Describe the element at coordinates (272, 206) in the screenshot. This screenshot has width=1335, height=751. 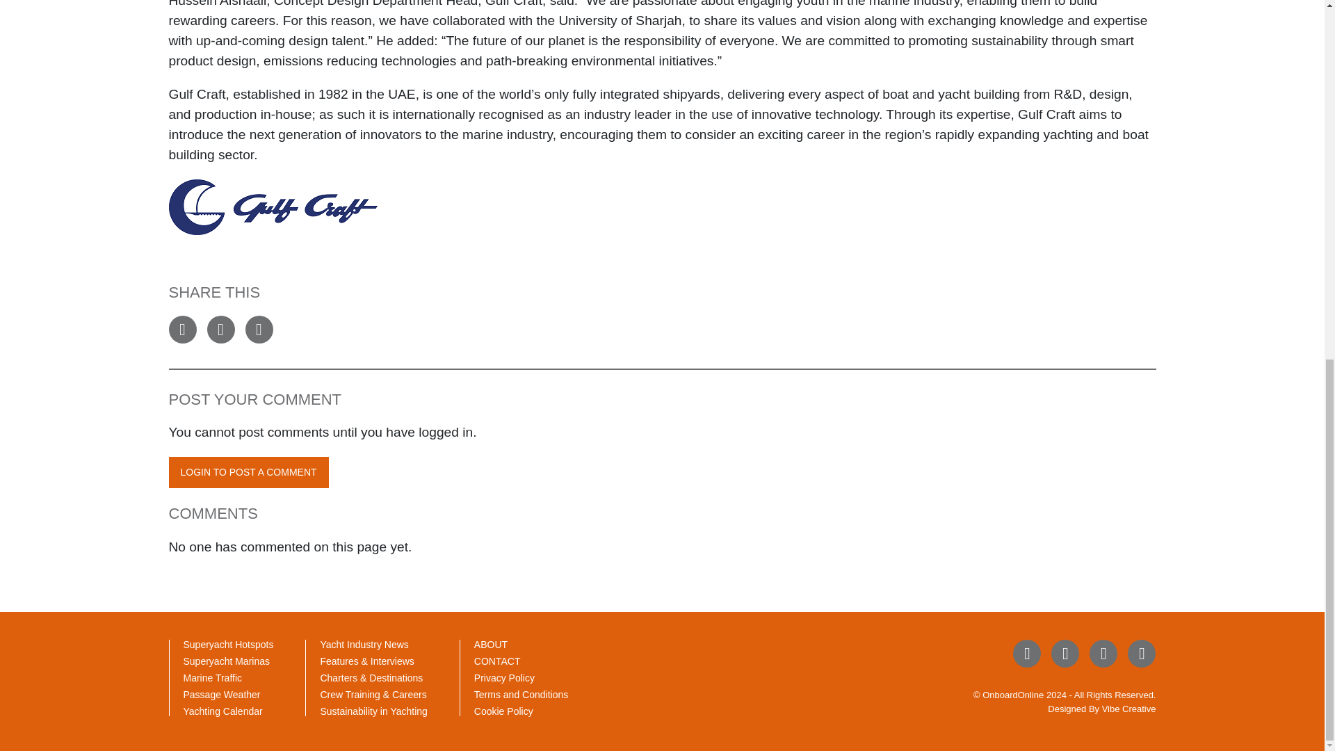
I see `more info...` at that location.